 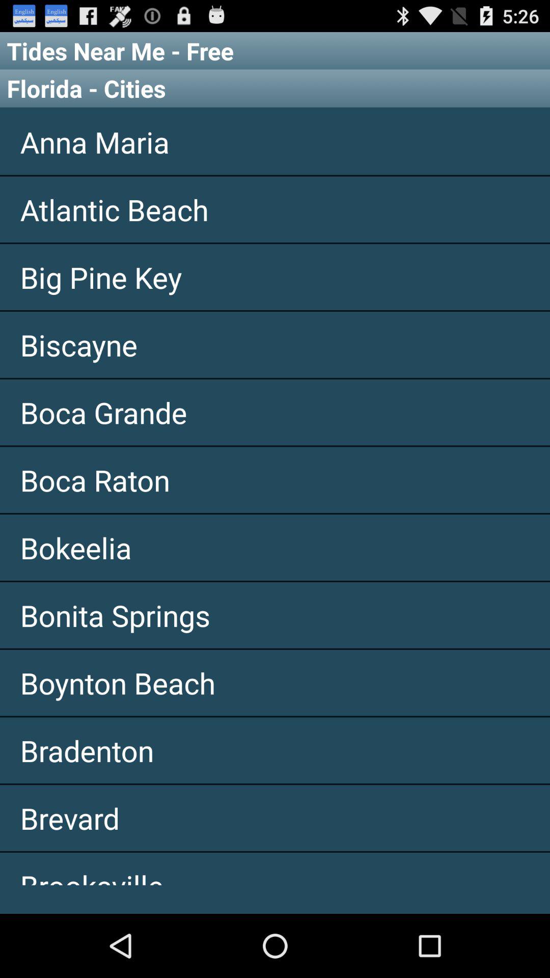 What do you see at coordinates (275, 344) in the screenshot?
I see `click the app below the big pine key` at bounding box center [275, 344].